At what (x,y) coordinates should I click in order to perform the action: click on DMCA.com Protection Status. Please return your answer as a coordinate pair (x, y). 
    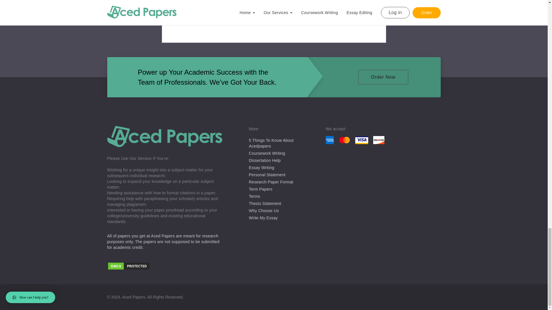
    Looking at the image, I should click on (164, 266).